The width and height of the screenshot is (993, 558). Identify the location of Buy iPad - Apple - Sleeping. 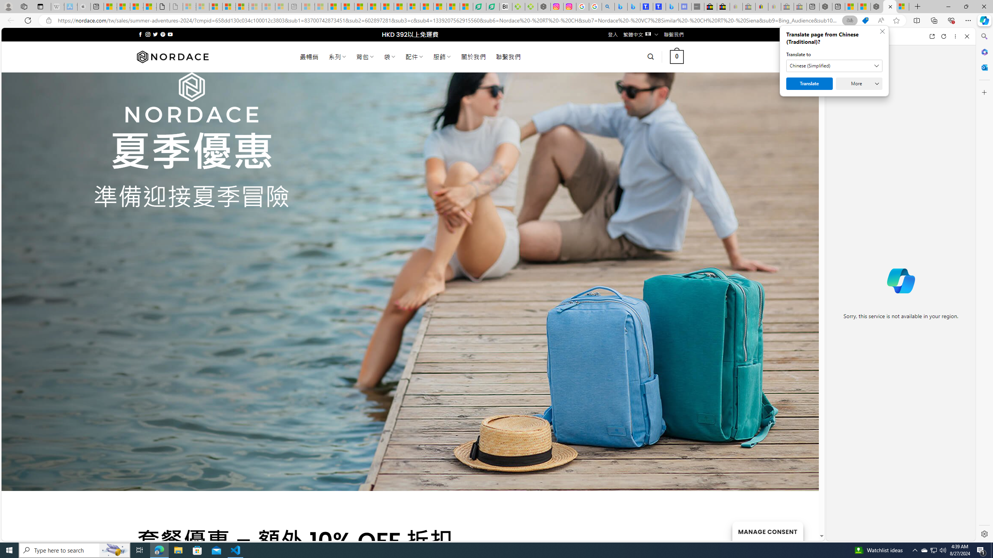
(85, 7).